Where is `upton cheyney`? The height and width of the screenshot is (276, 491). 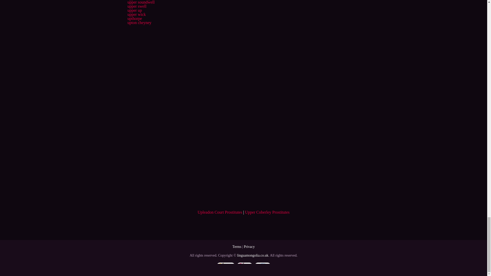 upton cheyney is located at coordinates (139, 22).